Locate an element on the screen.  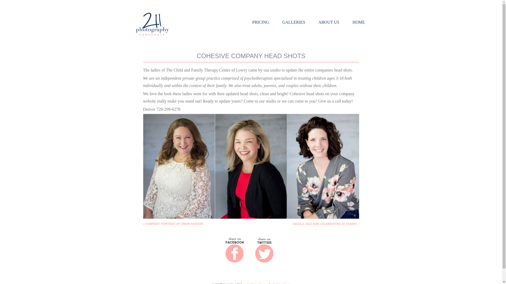
GALLERIES is located at coordinates (294, 22).